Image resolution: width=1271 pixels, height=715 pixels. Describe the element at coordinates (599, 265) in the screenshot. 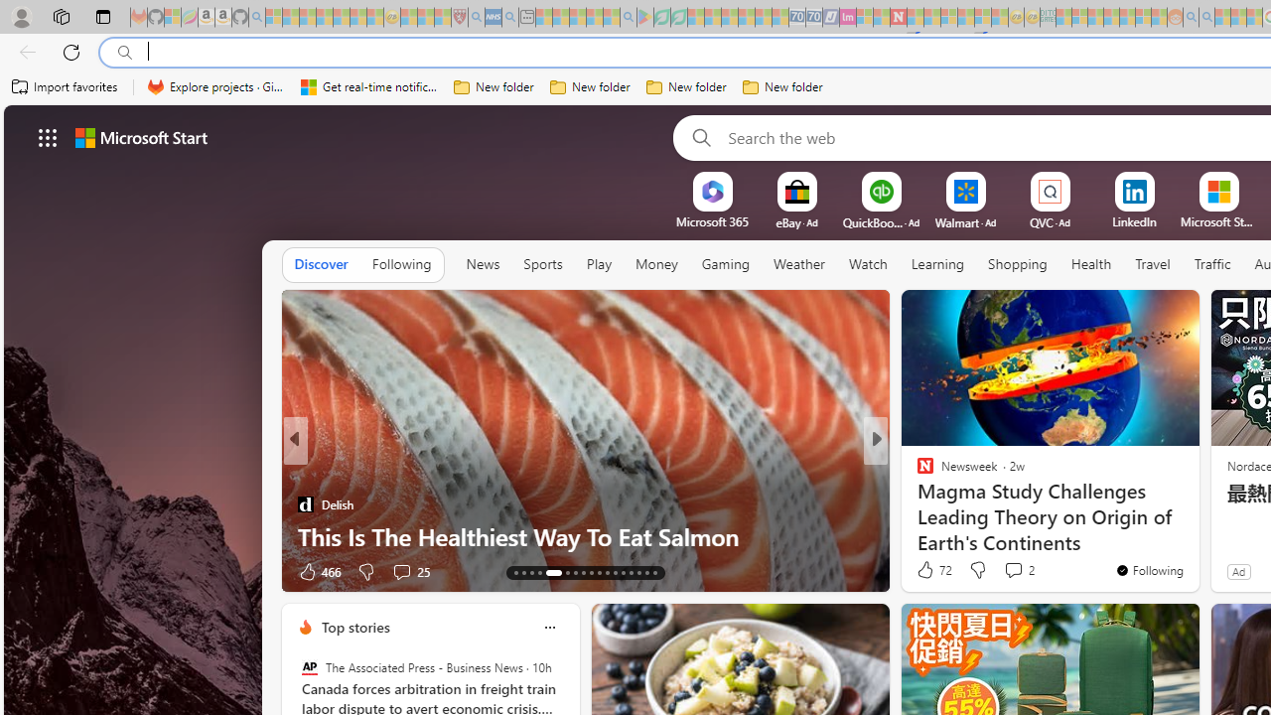

I see `Play` at that location.